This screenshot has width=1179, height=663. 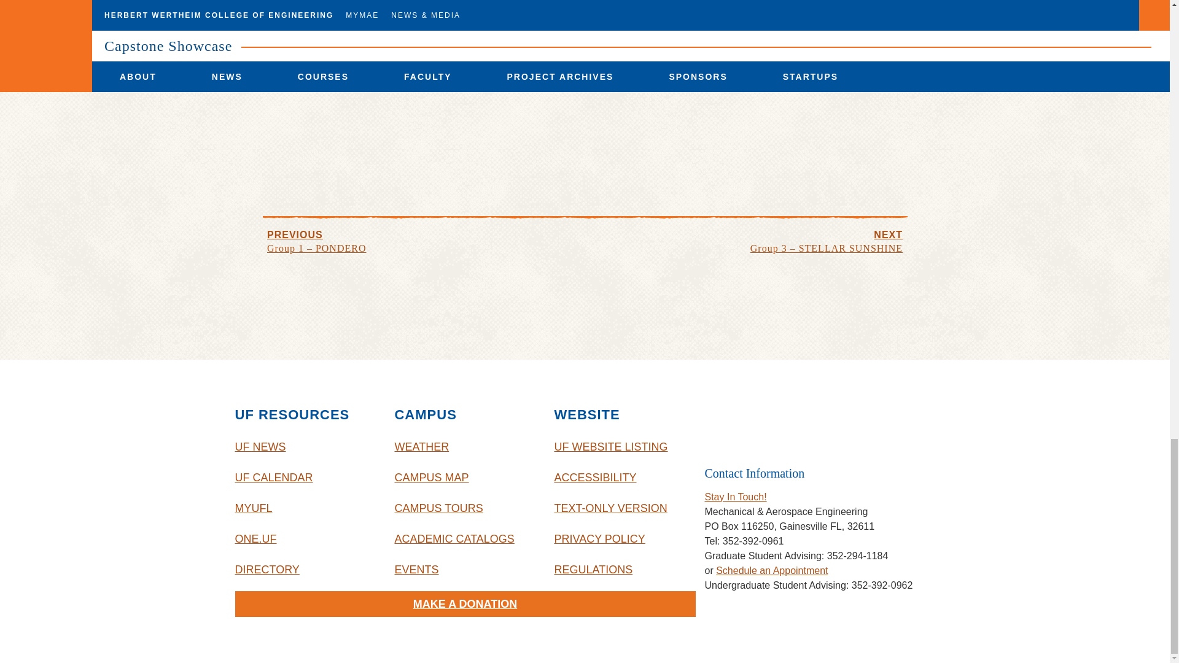 I want to click on MYUFL, so click(x=305, y=508).